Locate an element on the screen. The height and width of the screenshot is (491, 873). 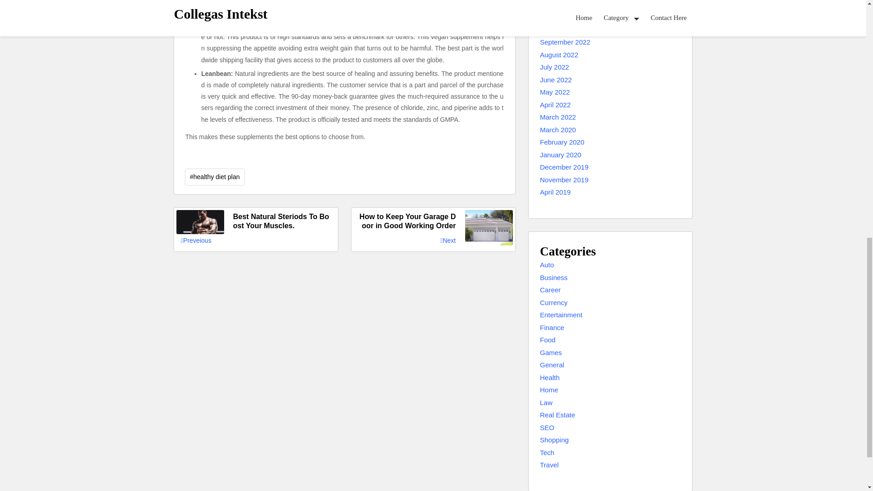
December 2022 is located at coordinates (564, 5).